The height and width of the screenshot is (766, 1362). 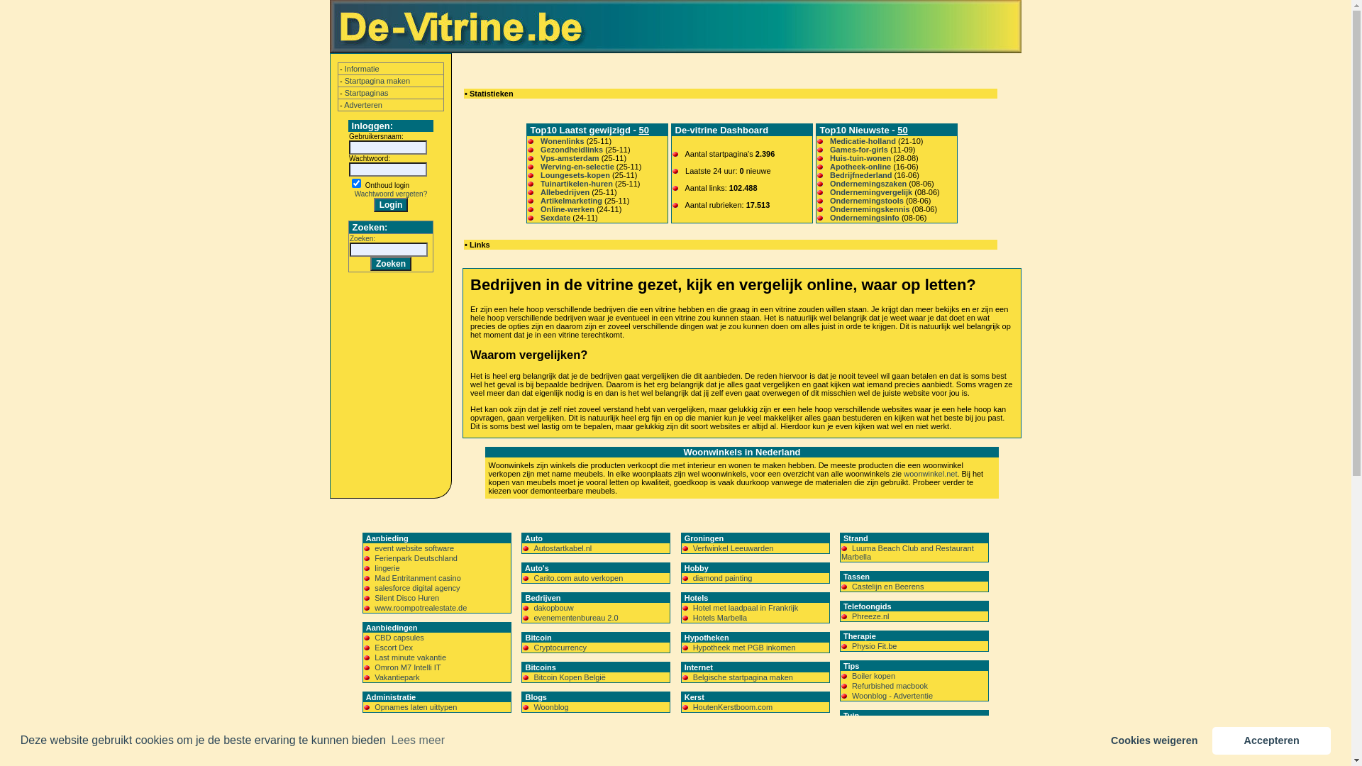 I want to click on Luuma Beach Club and Restaurant Marbella, so click(x=908, y=553).